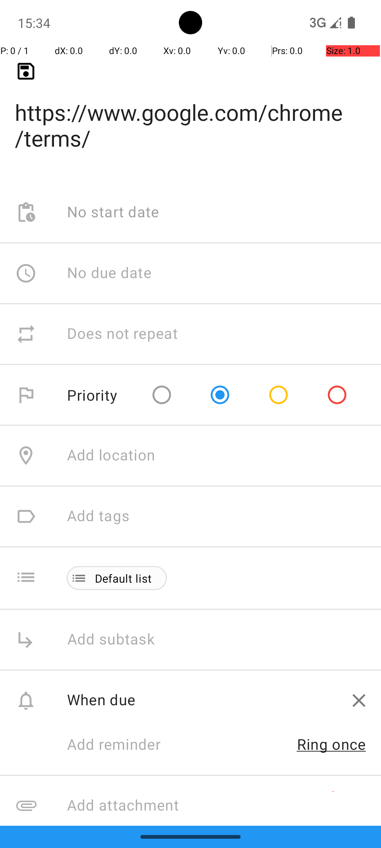 This screenshot has width=381, height=848. What do you see at coordinates (98, 517) in the screenshot?
I see `Add tags` at bounding box center [98, 517].